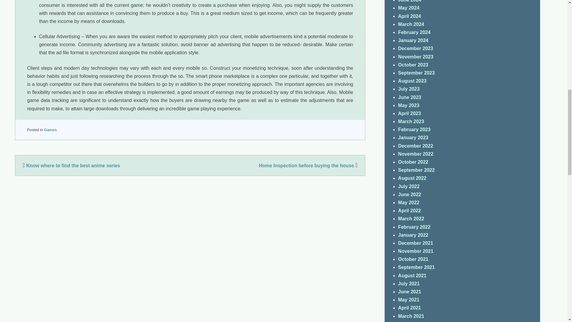 This screenshot has height=322, width=572. I want to click on March 2024, so click(411, 24).